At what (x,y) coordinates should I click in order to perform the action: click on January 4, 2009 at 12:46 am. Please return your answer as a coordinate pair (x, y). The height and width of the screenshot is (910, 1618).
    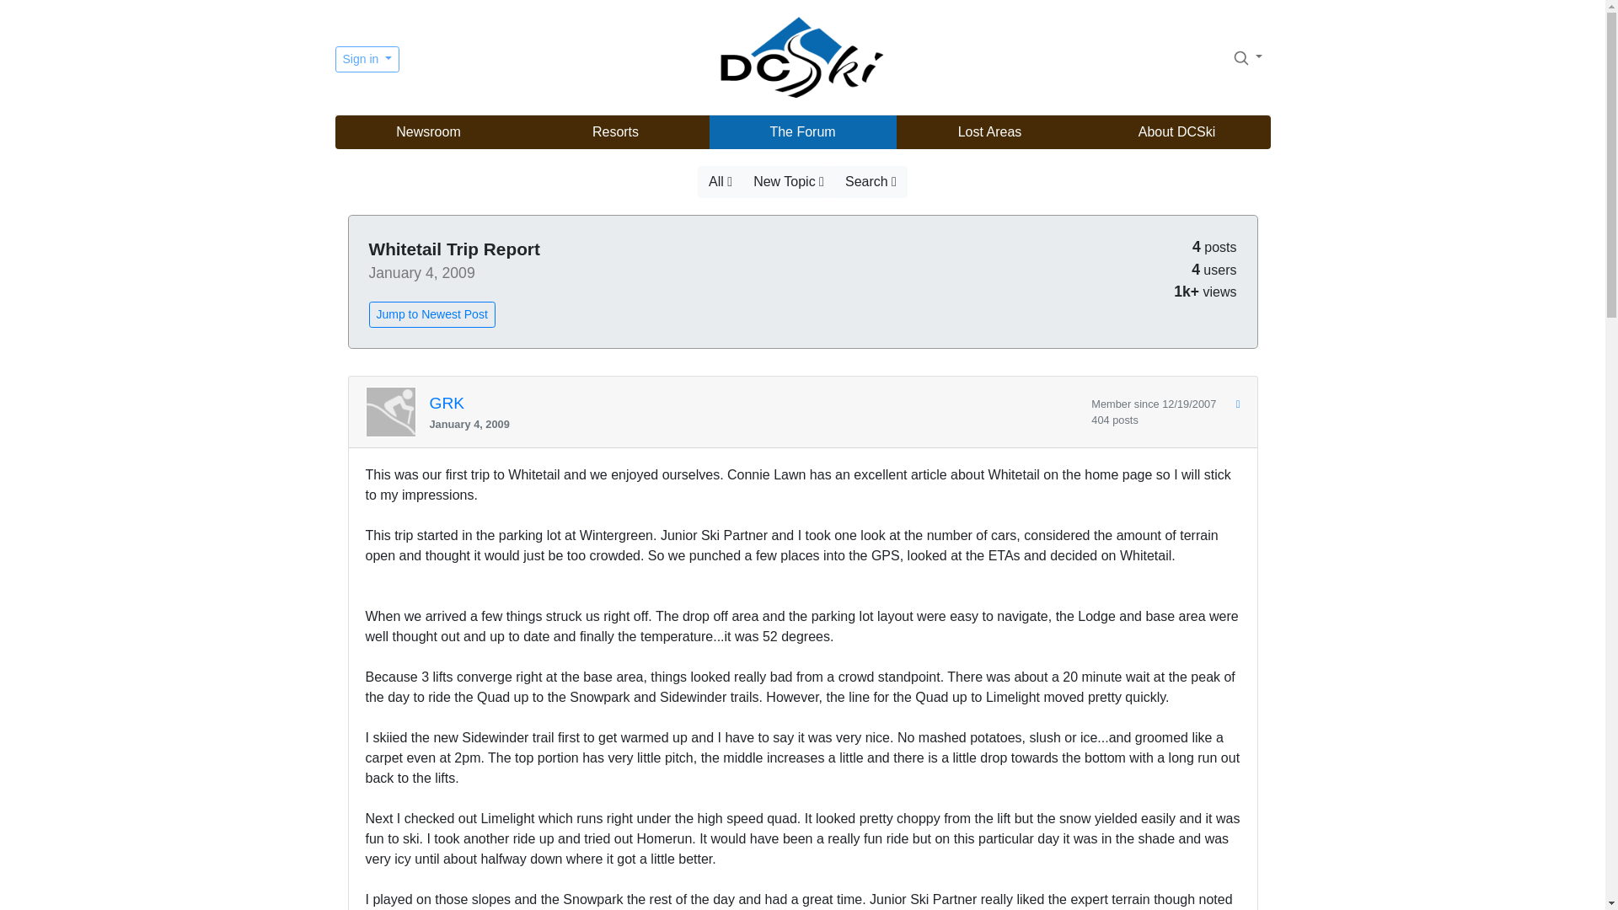
    Looking at the image, I should click on (754, 424).